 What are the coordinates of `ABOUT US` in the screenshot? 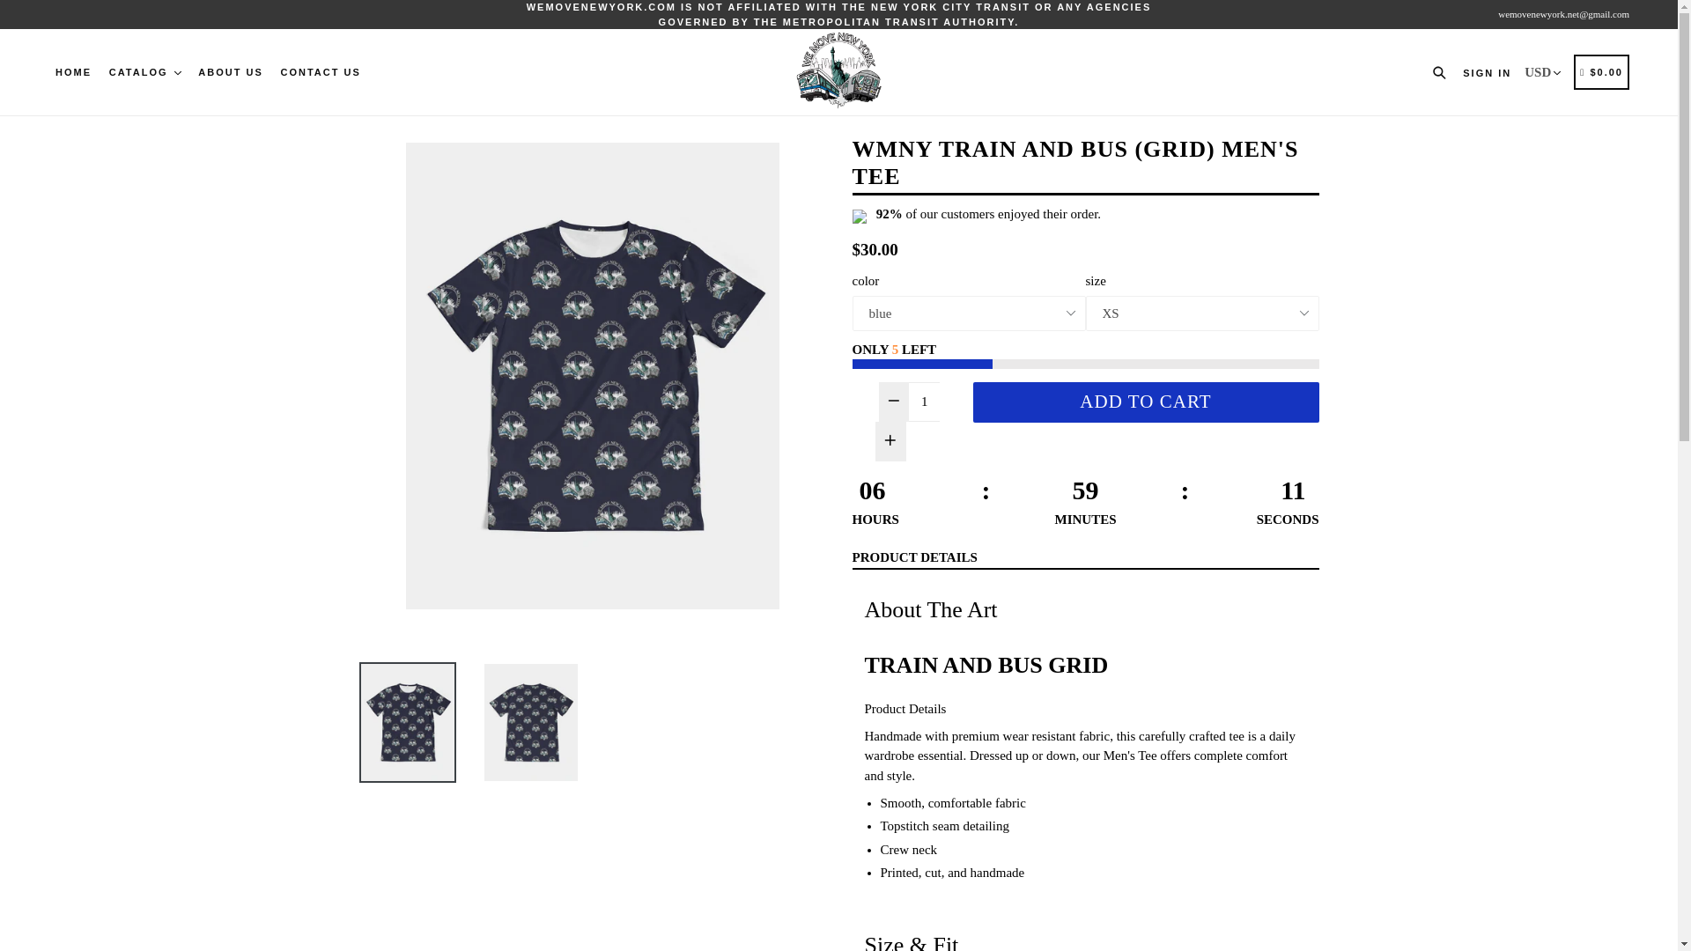 It's located at (229, 72).